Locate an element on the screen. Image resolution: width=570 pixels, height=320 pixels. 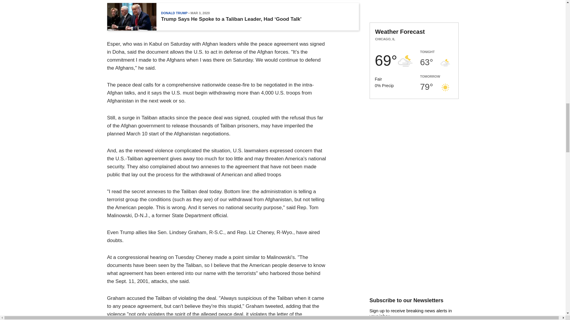
DONALD TRUMP is located at coordinates (174, 13).